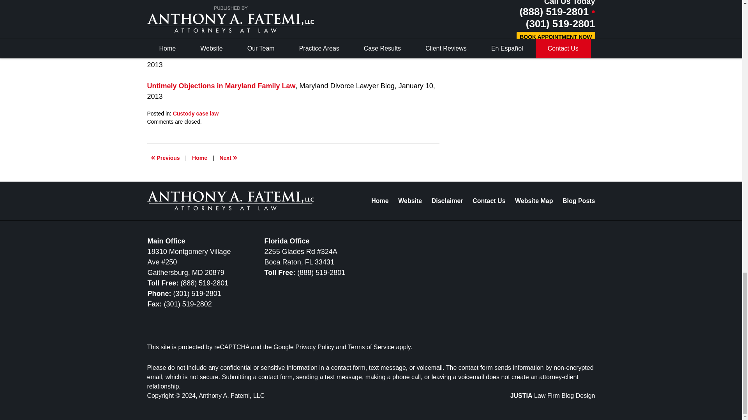  What do you see at coordinates (196, 114) in the screenshot?
I see `Custody case law` at bounding box center [196, 114].